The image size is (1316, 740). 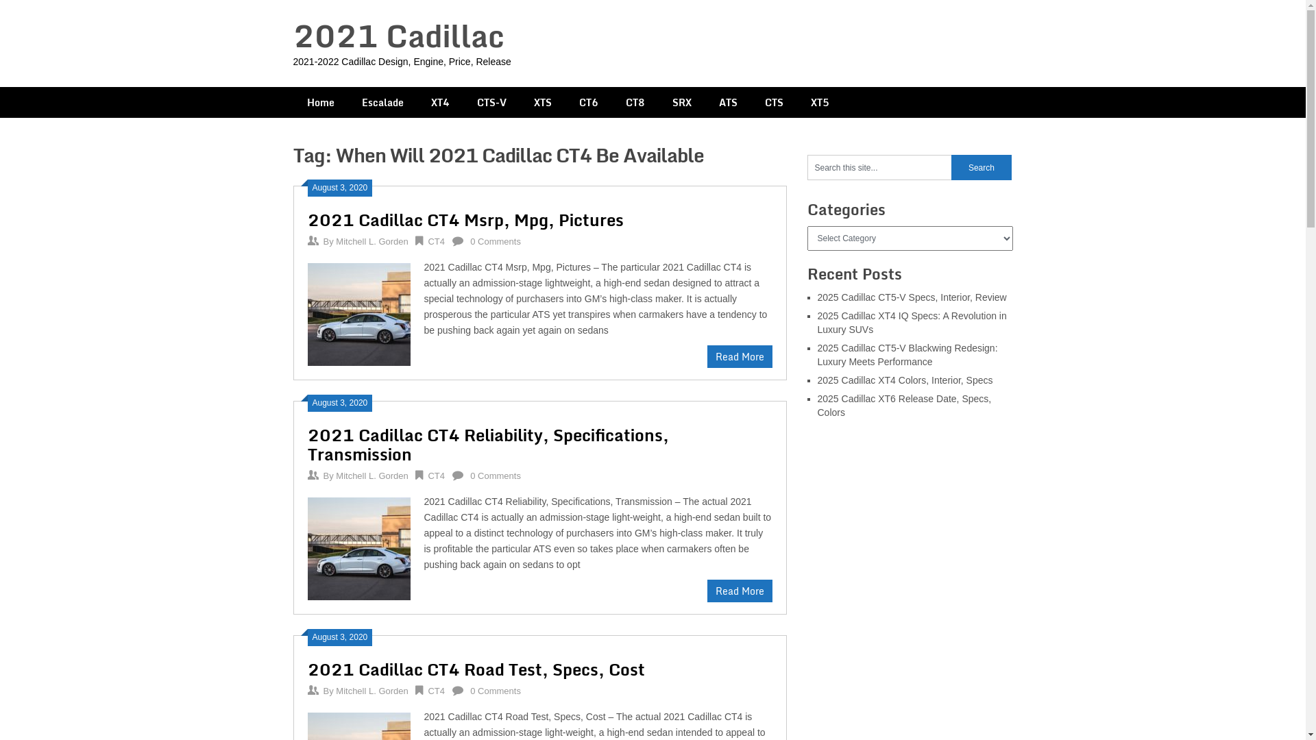 I want to click on 2021 Cadillac CT4 Msrp, Mpg, Pictures, so click(x=358, y=312).